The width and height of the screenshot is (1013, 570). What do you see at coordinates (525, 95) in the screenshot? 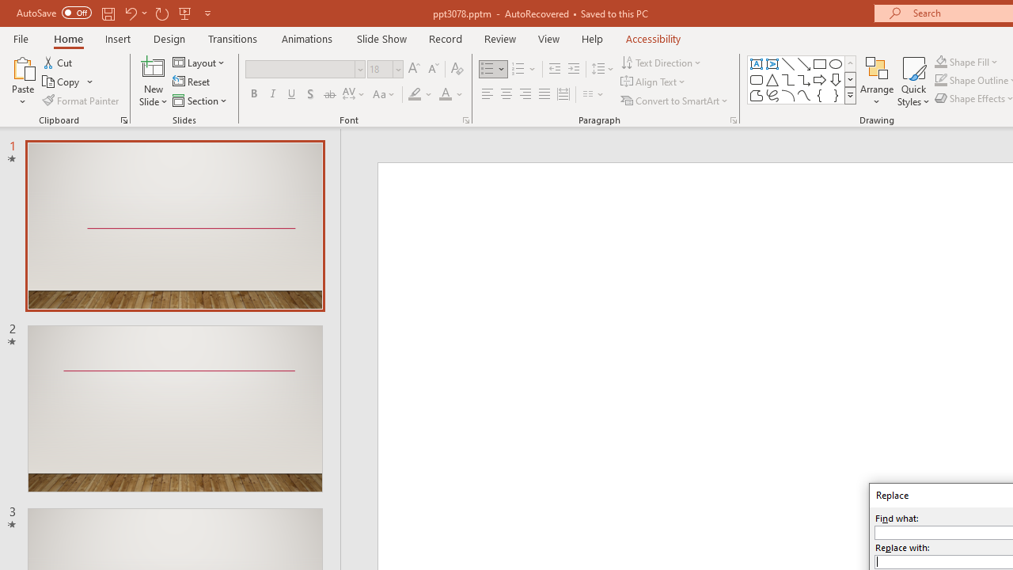
I see `Align Right` at bounding box center [525, 95].